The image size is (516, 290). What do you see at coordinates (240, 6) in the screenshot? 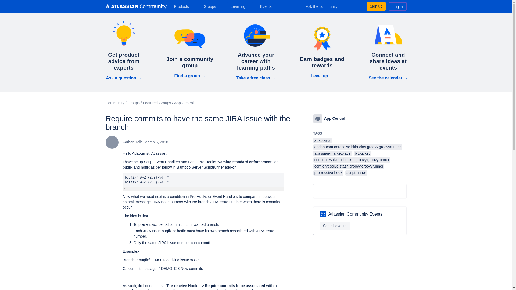
I see `Learning` at bounding box center [240, 6].